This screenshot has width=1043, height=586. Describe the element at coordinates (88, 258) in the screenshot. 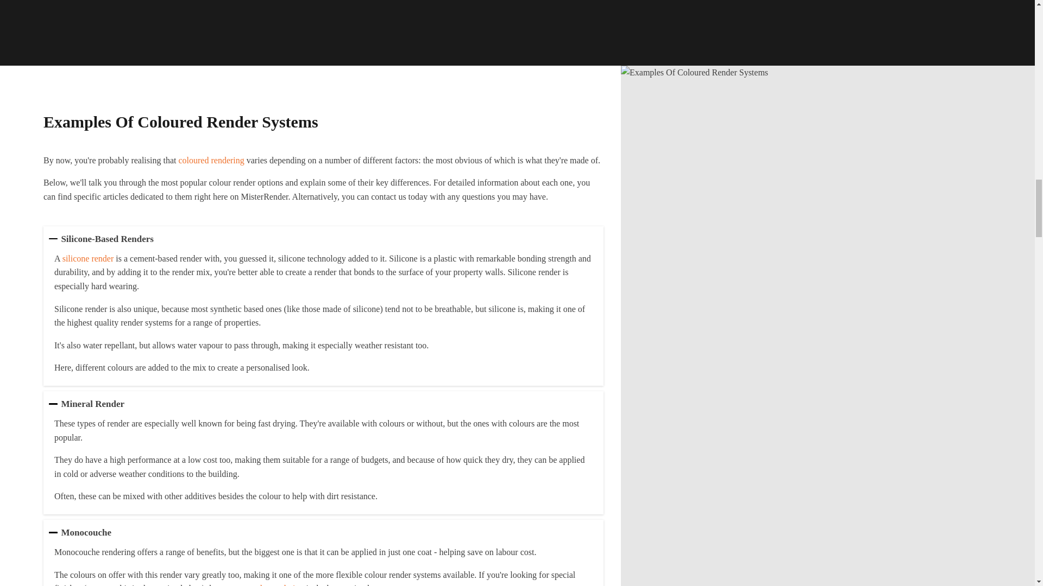

I see `silicone render` at that location.